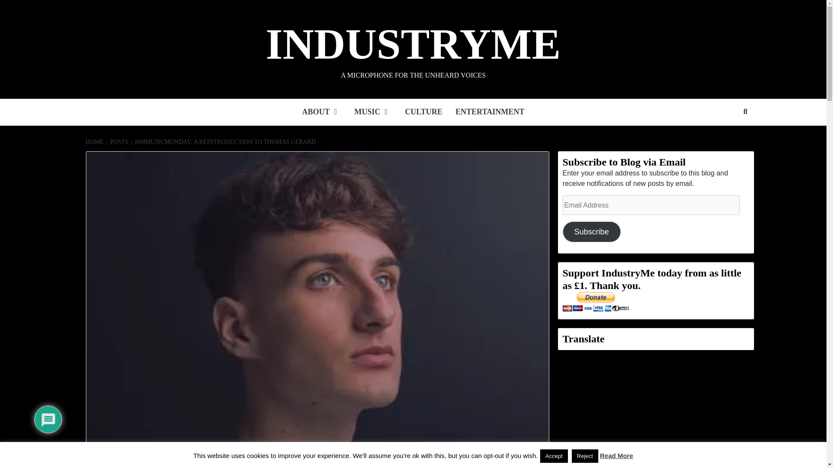 The height and width of the screenshot is (468, 833). What do you see at coordinates (423, 112) in the screenshot?
I see `CULTURE` at bounding box center [423, 112].